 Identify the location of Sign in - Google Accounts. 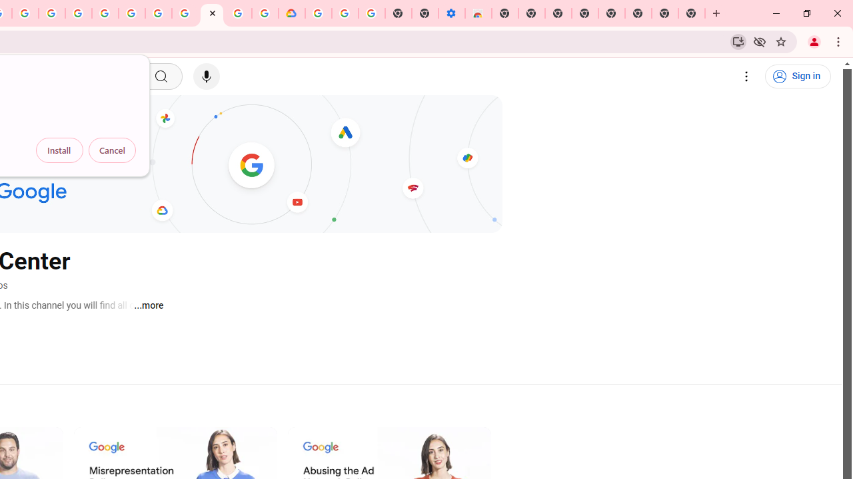
(319, 13).